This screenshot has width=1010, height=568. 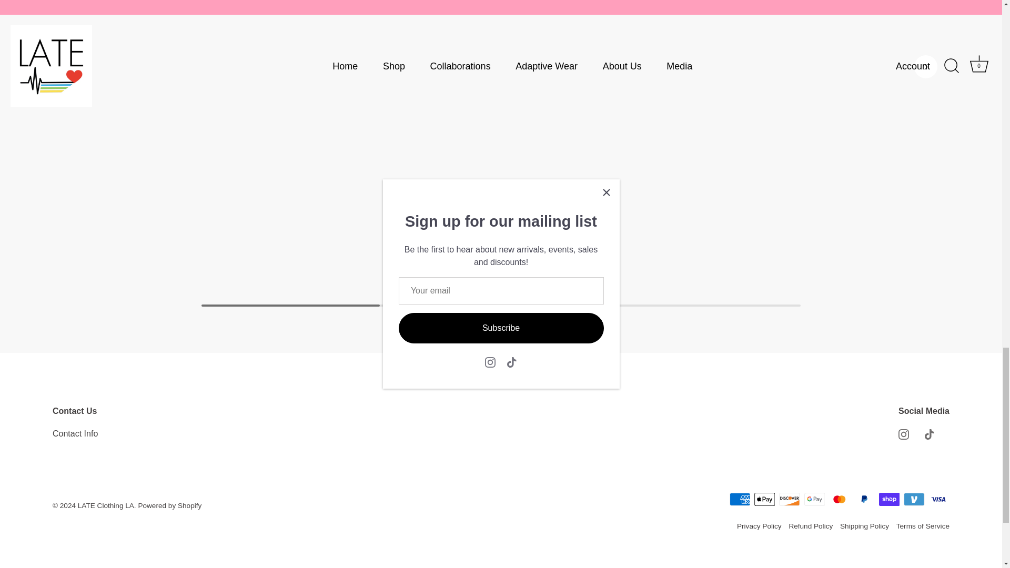 I want to click on PayPal, so click(x=864, y=500).